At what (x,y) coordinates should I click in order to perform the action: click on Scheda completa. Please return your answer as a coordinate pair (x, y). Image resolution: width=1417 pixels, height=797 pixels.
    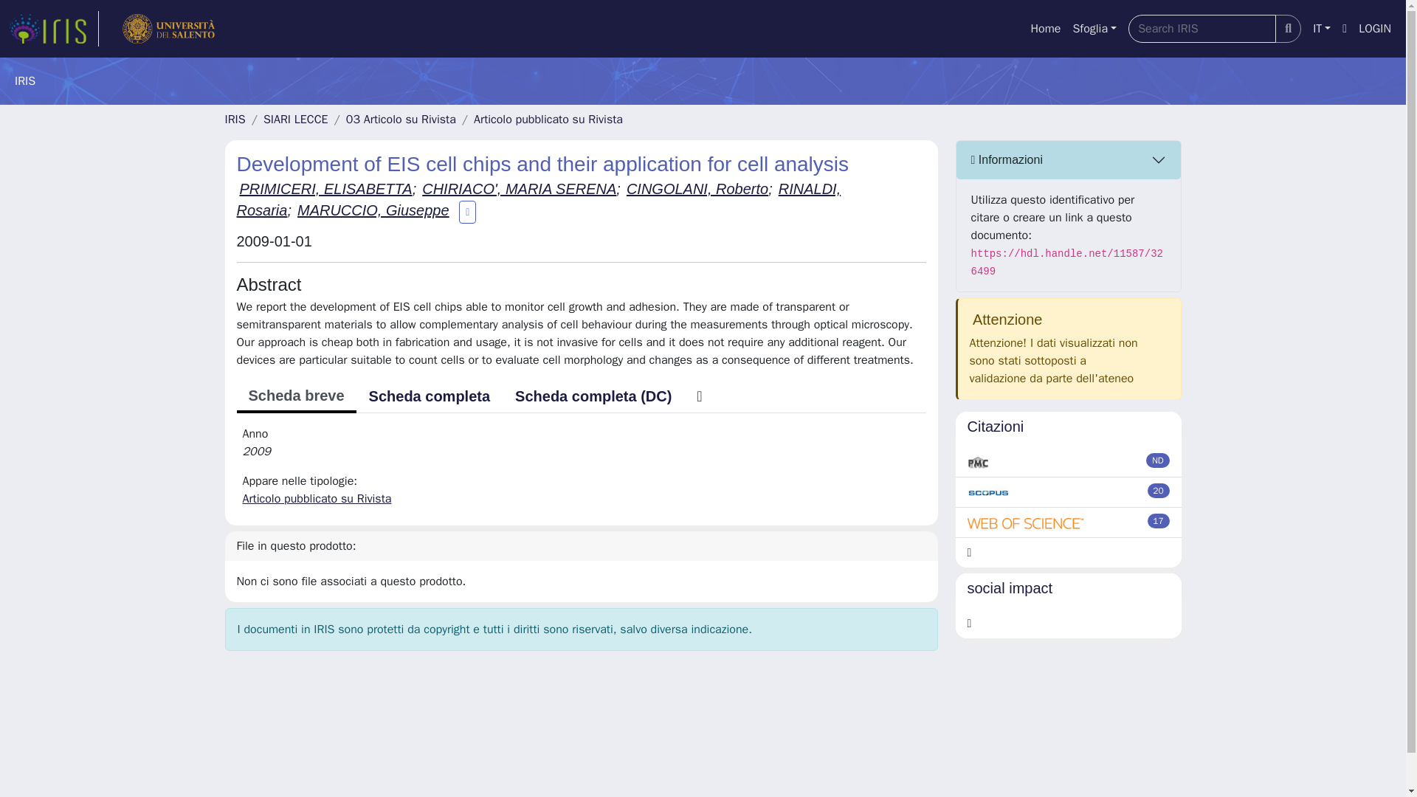
    Looking at the image, I should click on (430, 396).